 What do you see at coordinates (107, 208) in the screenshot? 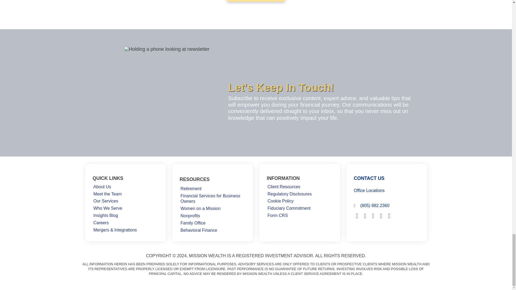
I see `Who We Serve` at bounding box center [107, 208].